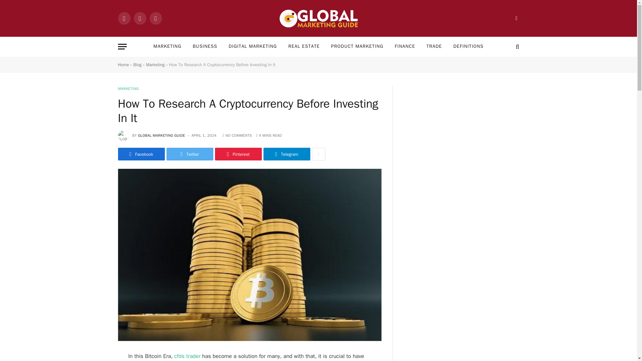 This screenshot has height=361, width=642. What do you see at coordinates (434, 46) in the screenshot?
I see `TRADE` at bounding box center [434, 46].